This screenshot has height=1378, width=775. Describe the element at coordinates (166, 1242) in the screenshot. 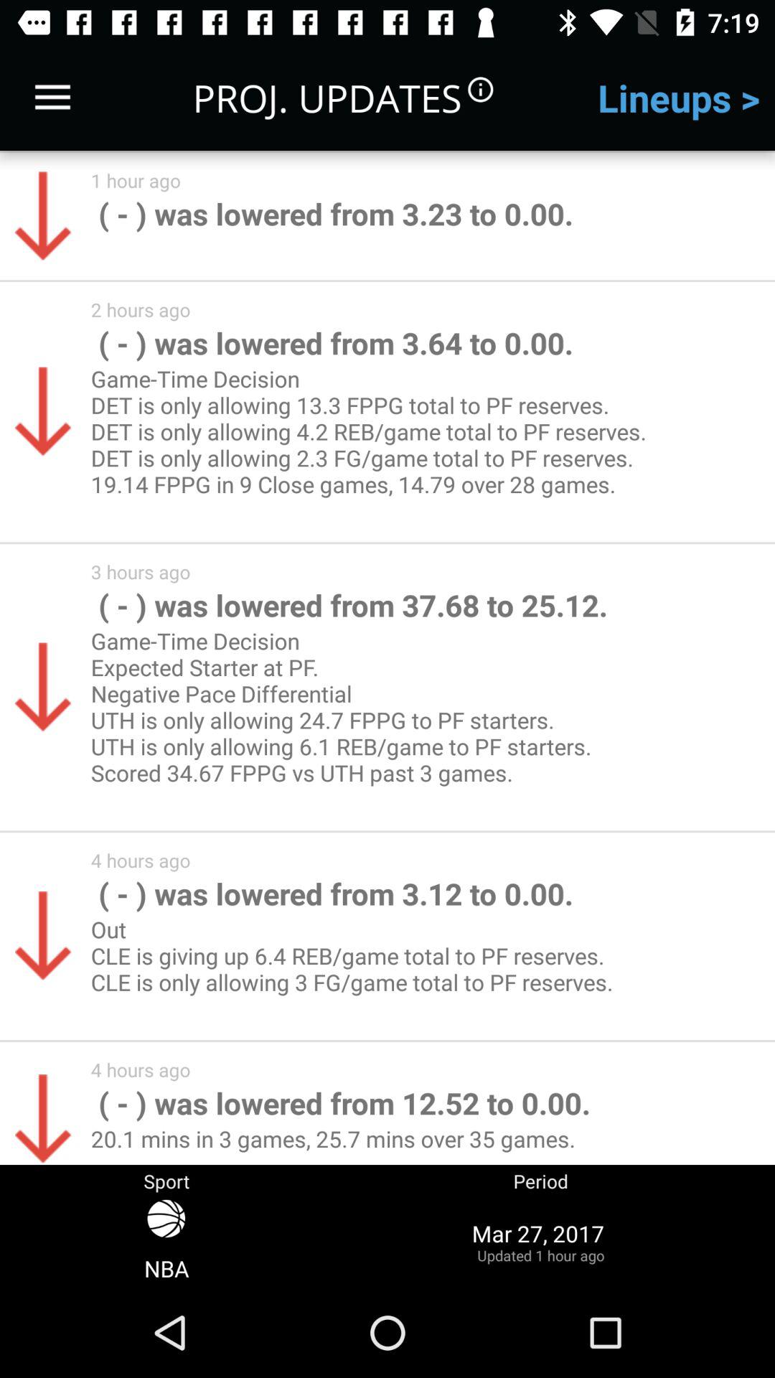

I see `tap item next to the period` at that location.